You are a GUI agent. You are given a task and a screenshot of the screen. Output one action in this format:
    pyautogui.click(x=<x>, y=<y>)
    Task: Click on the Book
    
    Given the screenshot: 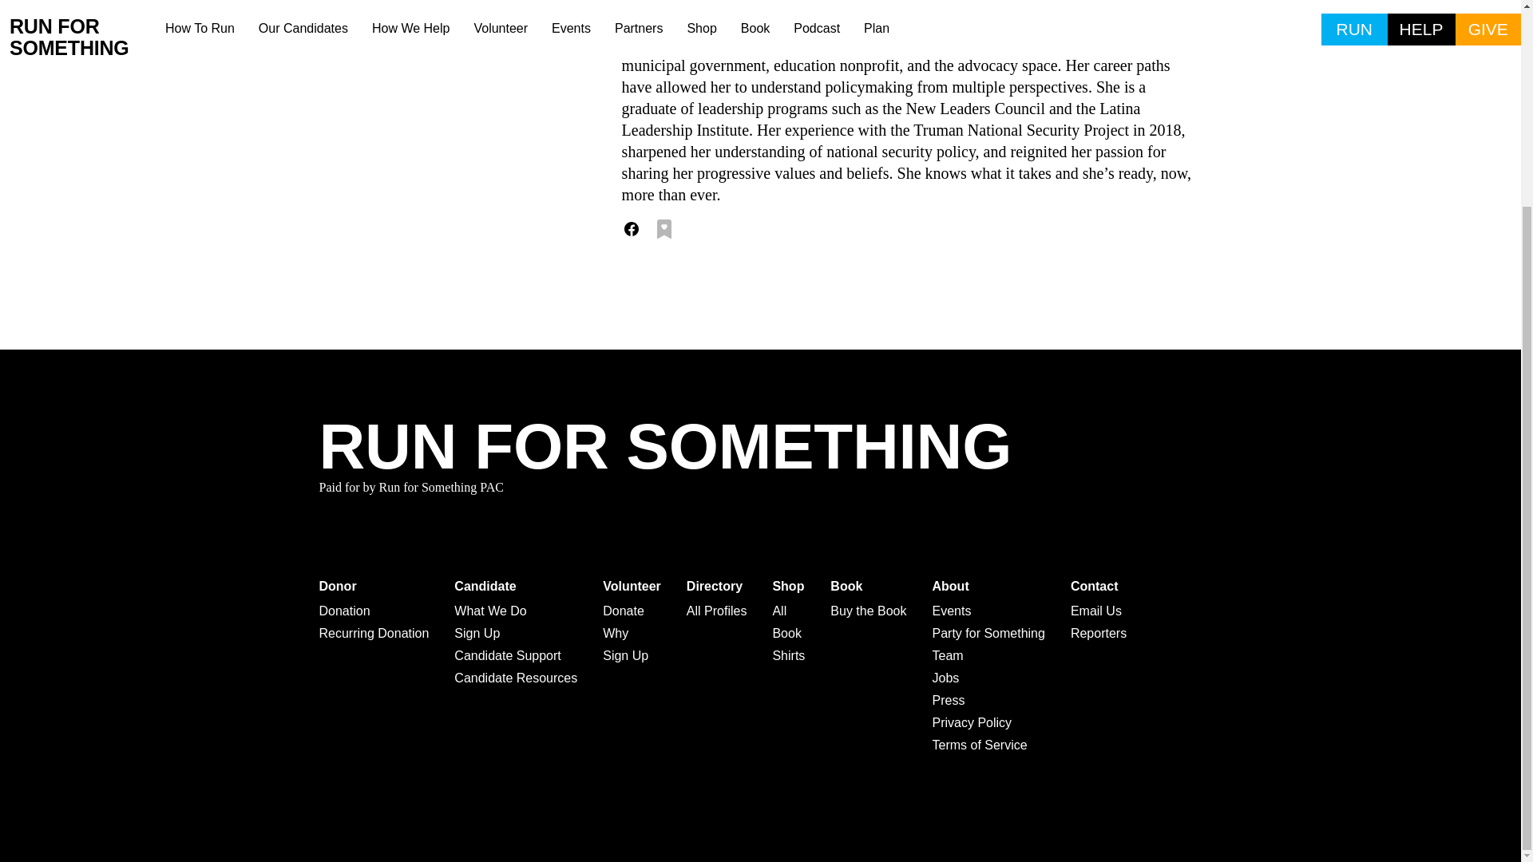 What is the action you would take?
    pyautogui.click(x=868, y=586)
    